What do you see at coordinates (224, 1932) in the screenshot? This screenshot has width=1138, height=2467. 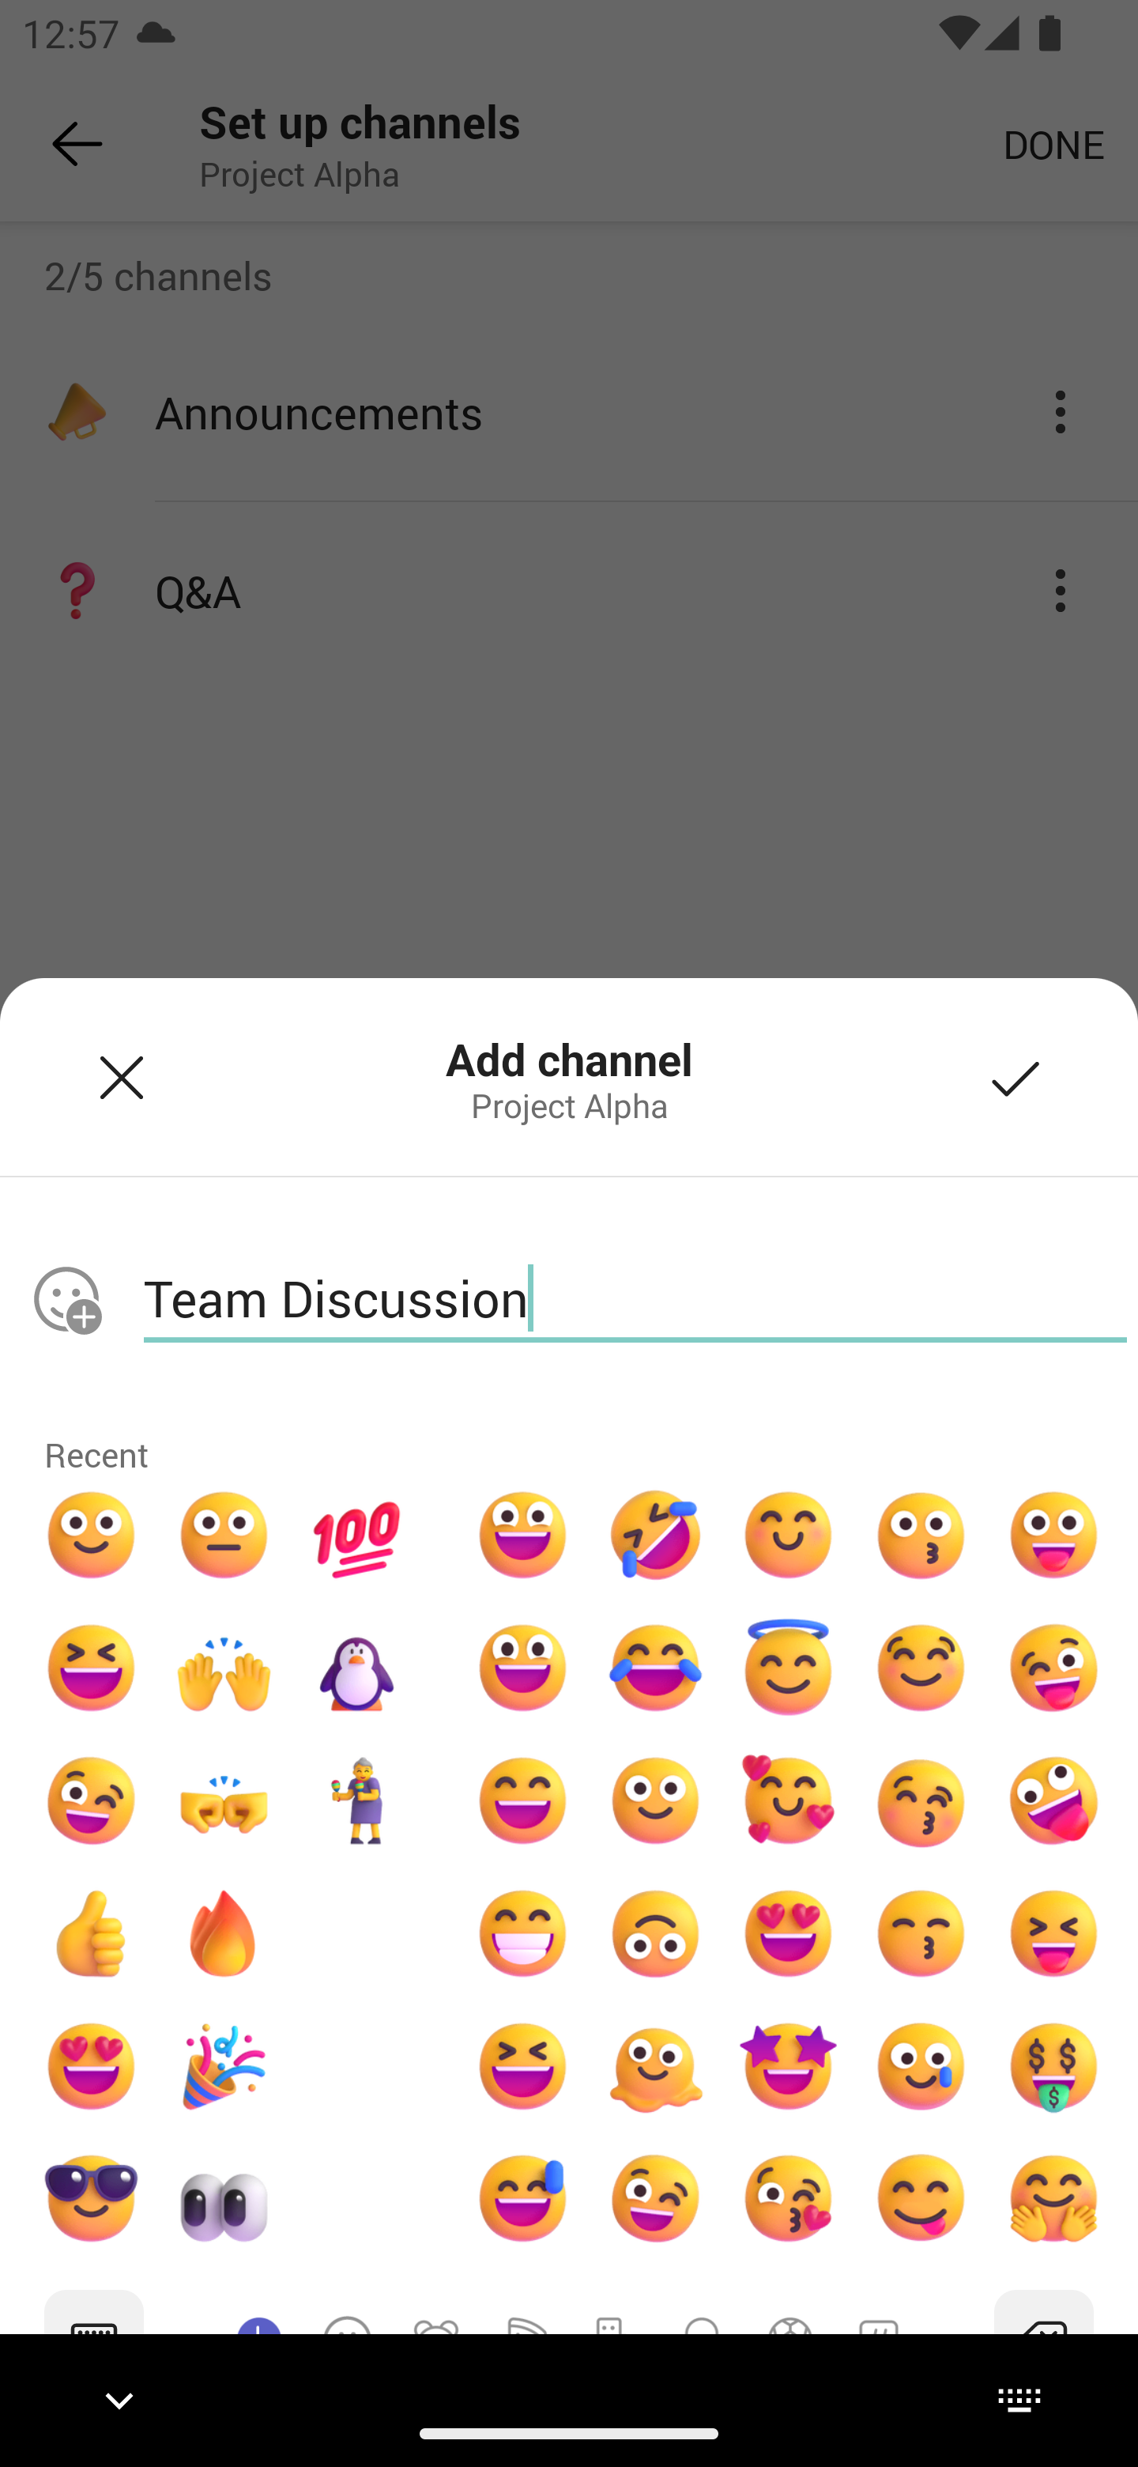 I see `Fire emoji` at bounding box center [224, 1932].